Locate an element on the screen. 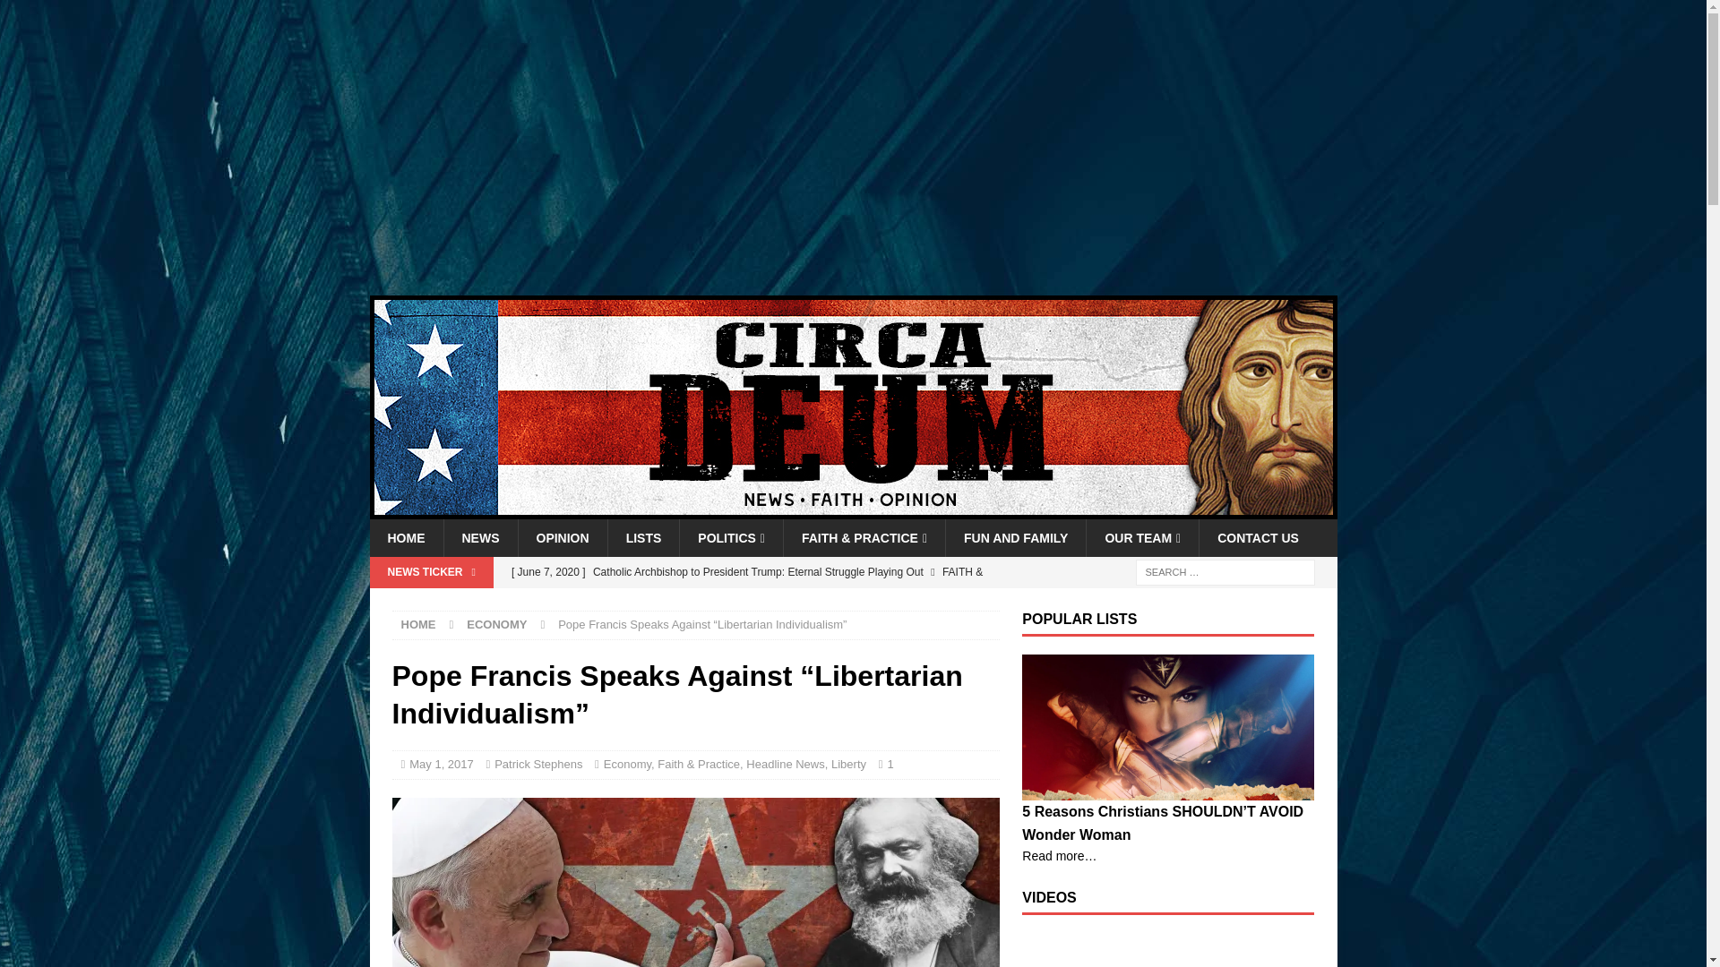 Image resolution: width=1720 pixels, height=967 pixels. OUR TEAM is located at coordinates (1141, 537).